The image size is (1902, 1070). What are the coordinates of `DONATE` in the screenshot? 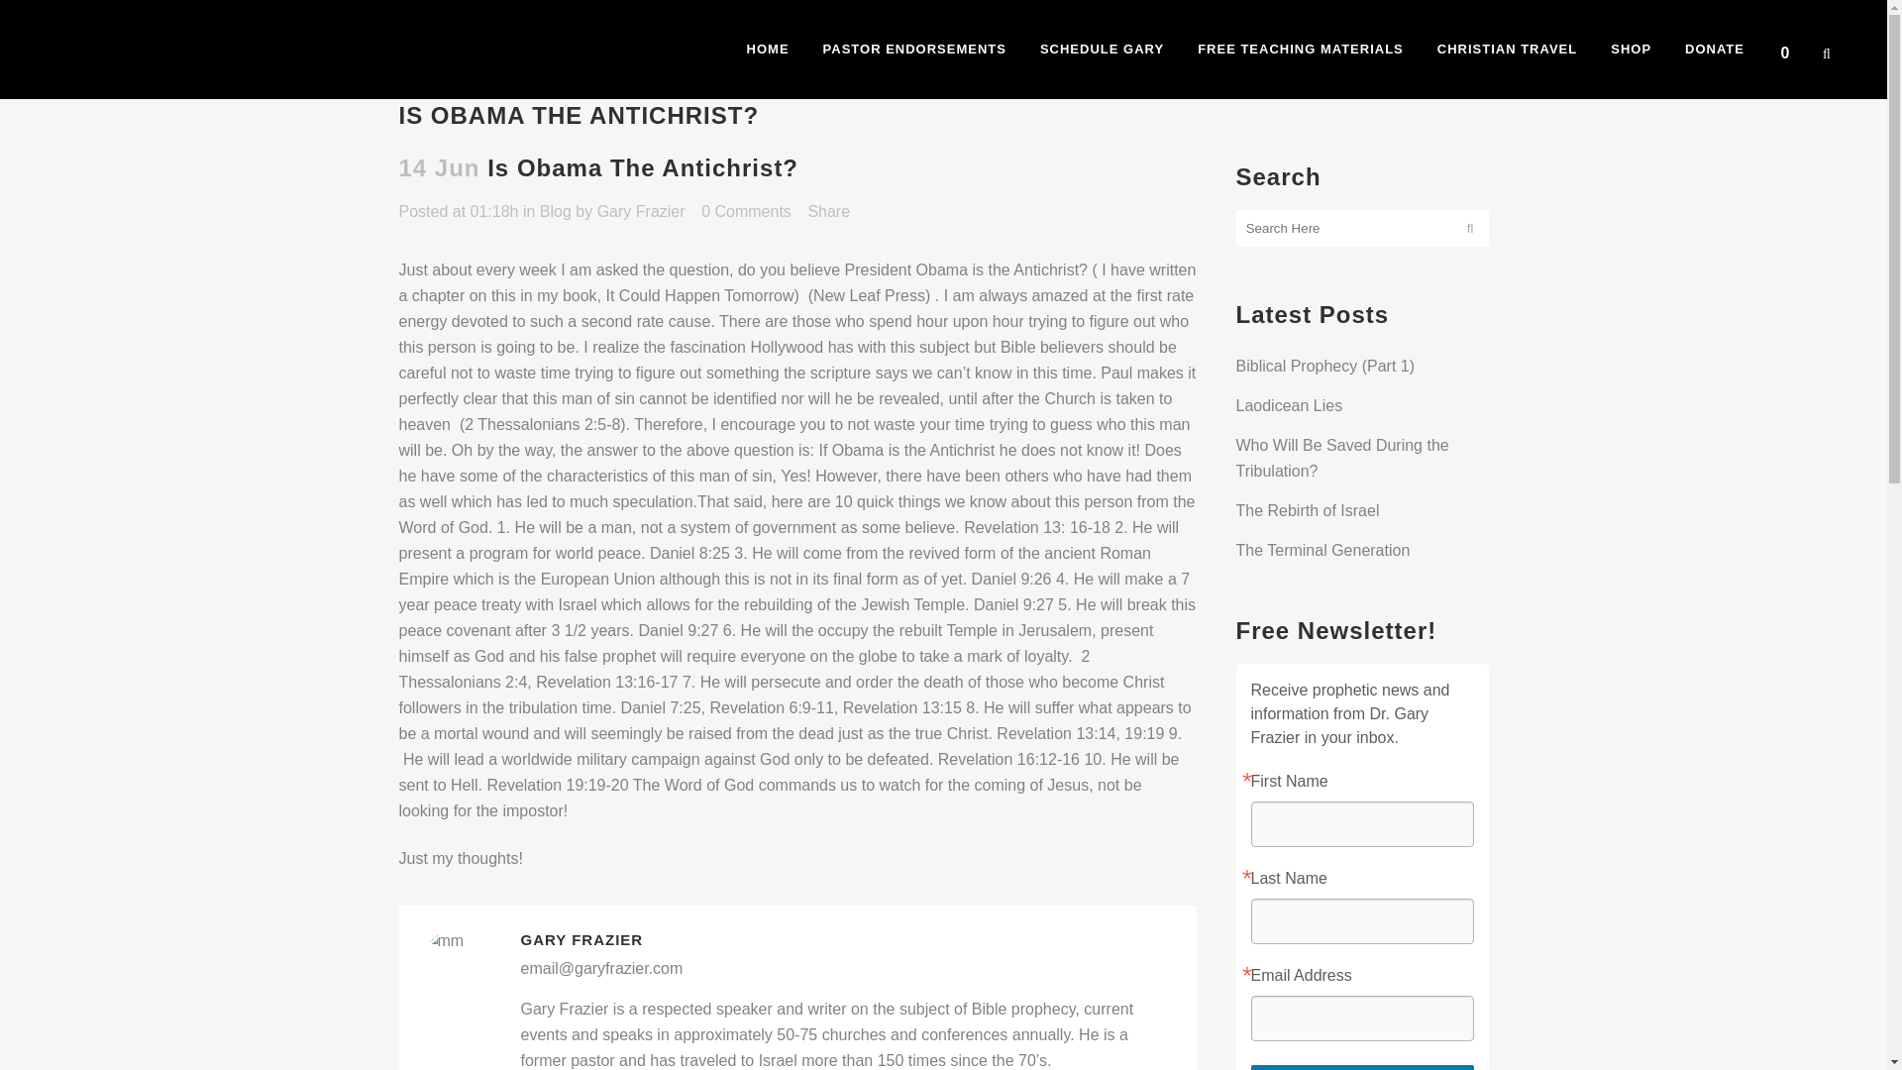 It's located at (1714, 50).